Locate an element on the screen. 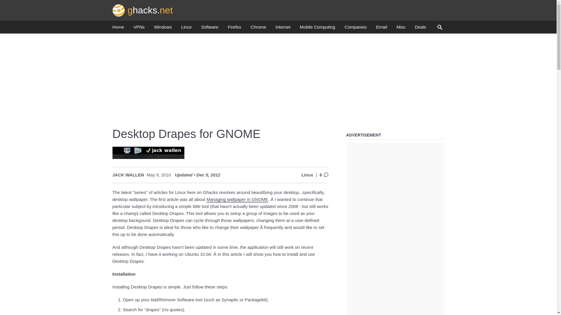  ghacks.net is located at coordinates (143, 10).